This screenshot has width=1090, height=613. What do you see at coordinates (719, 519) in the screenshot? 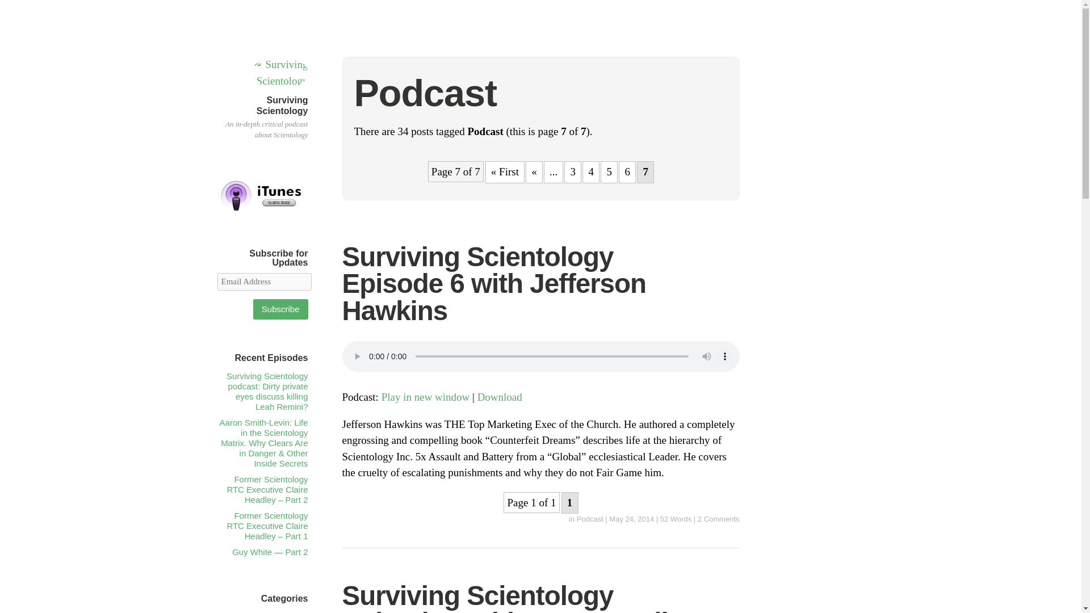
I see `2 Comments` at bounding box center [719, 519].